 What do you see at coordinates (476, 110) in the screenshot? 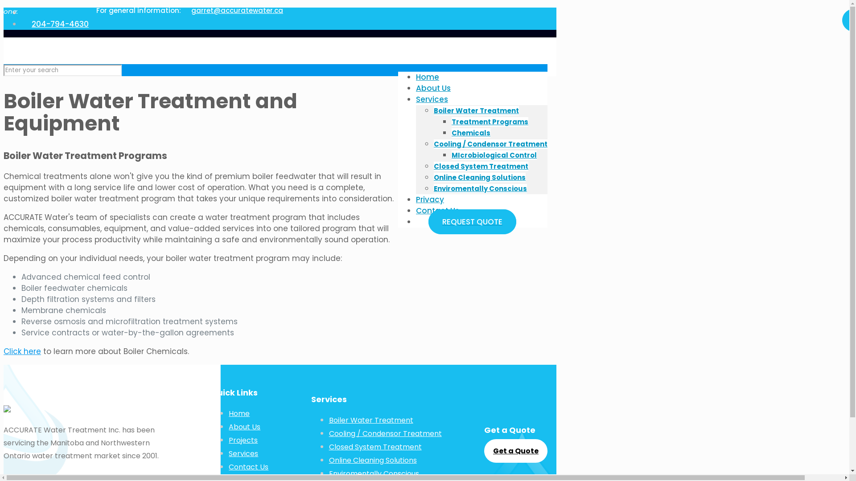
I see `Boiler Water Treatment` at bounding box center [476, 110].